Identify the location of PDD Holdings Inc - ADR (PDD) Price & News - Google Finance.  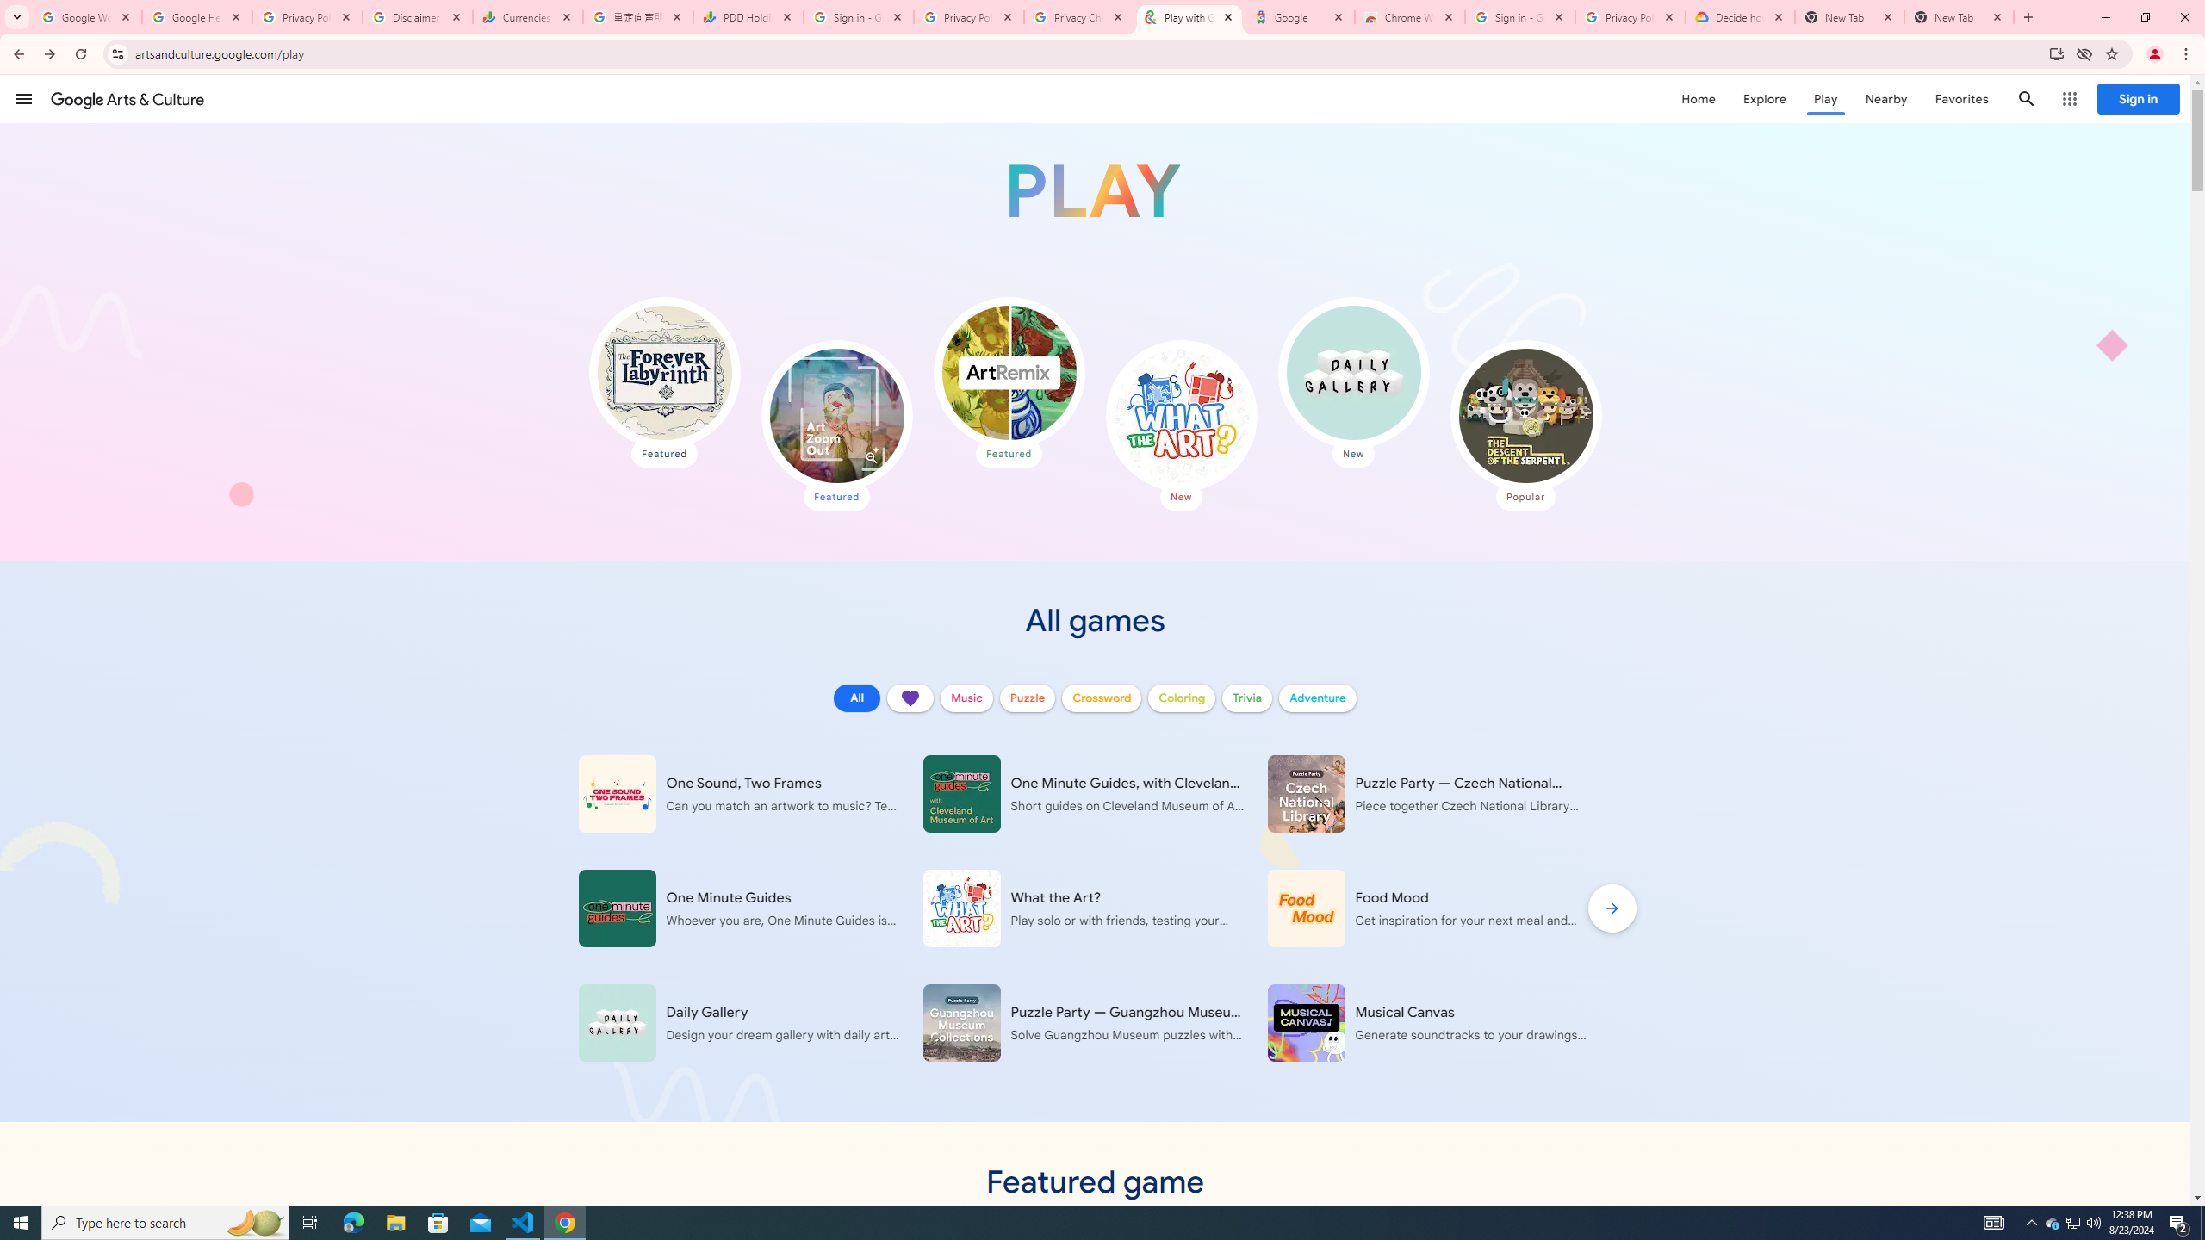
(748, 17).